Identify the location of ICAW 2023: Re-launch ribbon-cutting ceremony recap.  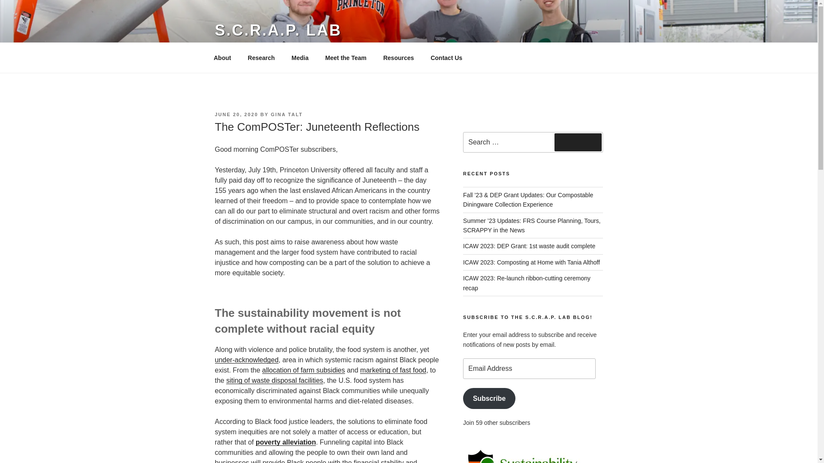
(527, 283).